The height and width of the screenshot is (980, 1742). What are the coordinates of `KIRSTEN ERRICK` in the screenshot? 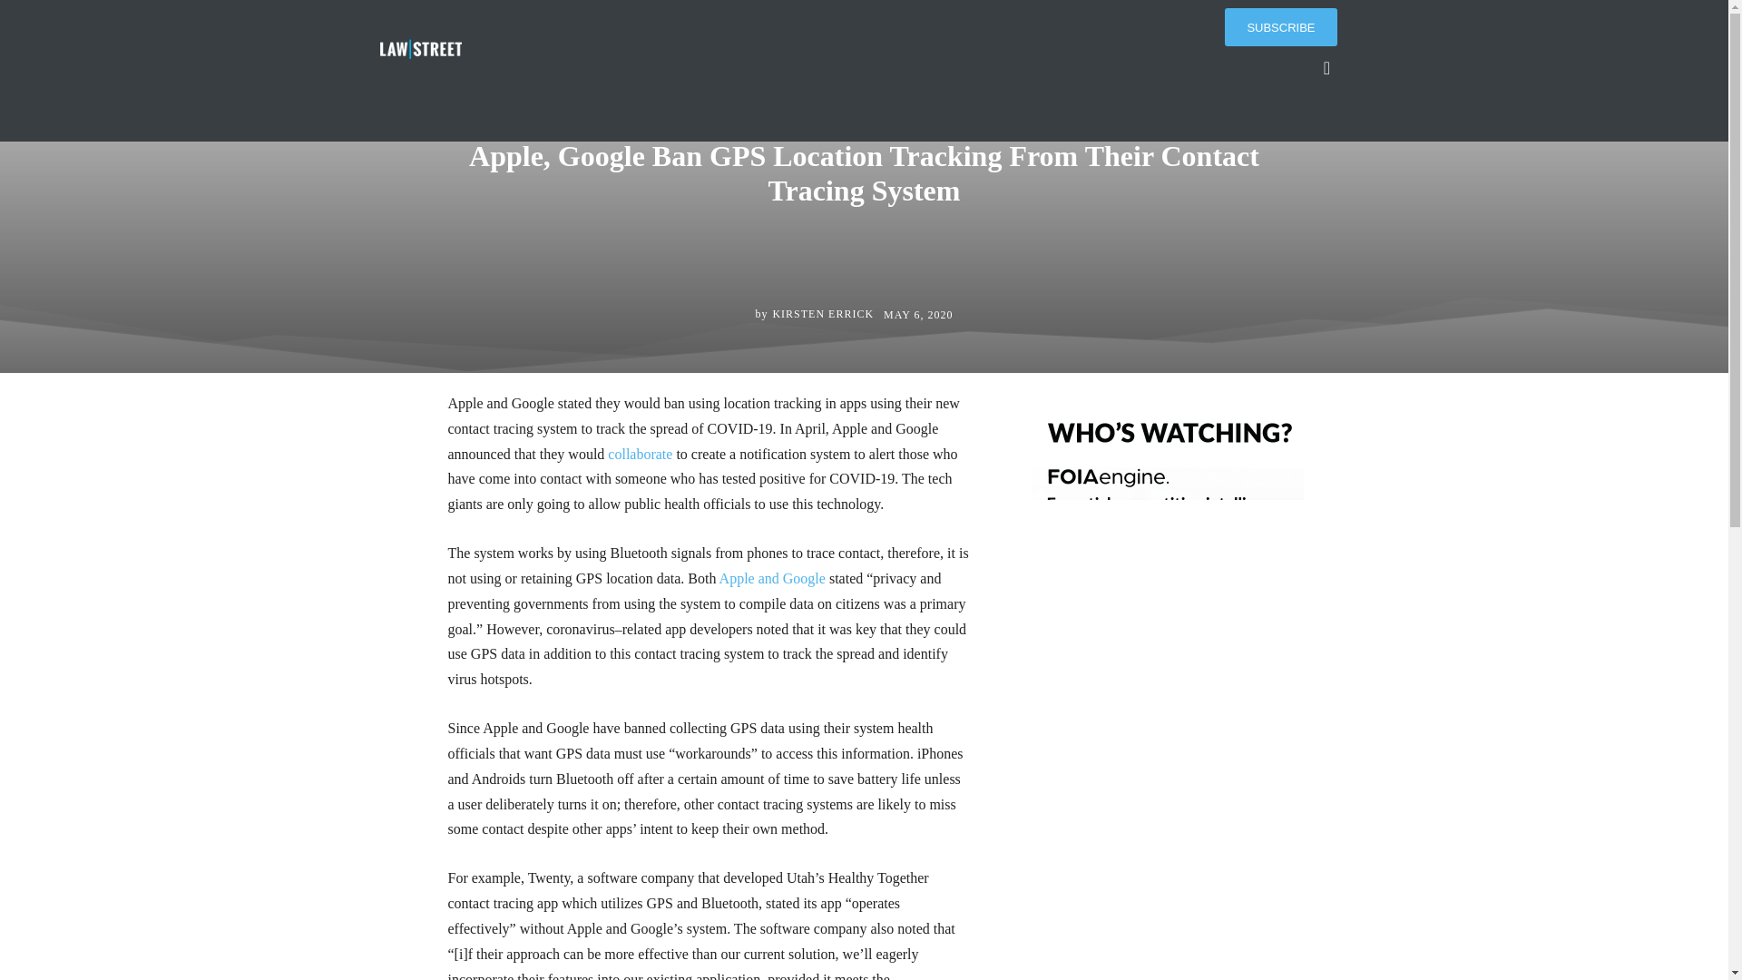 It's located at (822, 314).